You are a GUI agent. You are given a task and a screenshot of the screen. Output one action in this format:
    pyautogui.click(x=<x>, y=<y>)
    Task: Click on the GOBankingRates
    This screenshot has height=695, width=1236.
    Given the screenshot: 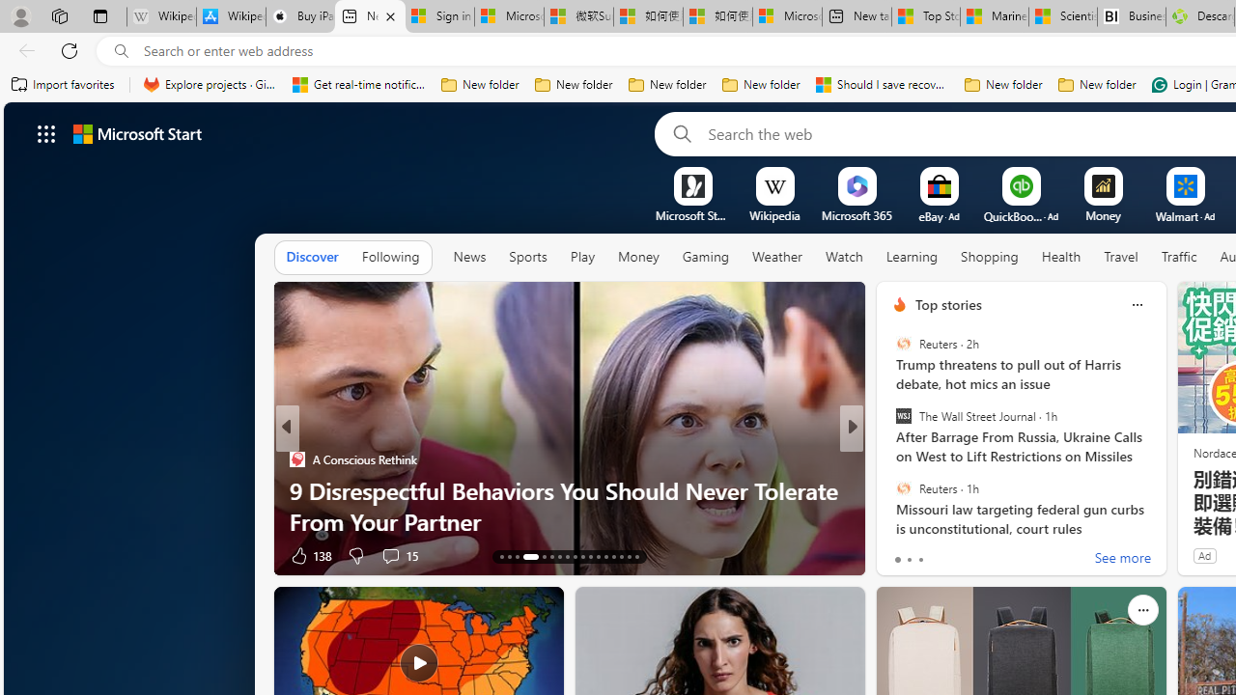 What is the action you would take?
    pyautogui.click(x=891, y=459)
    